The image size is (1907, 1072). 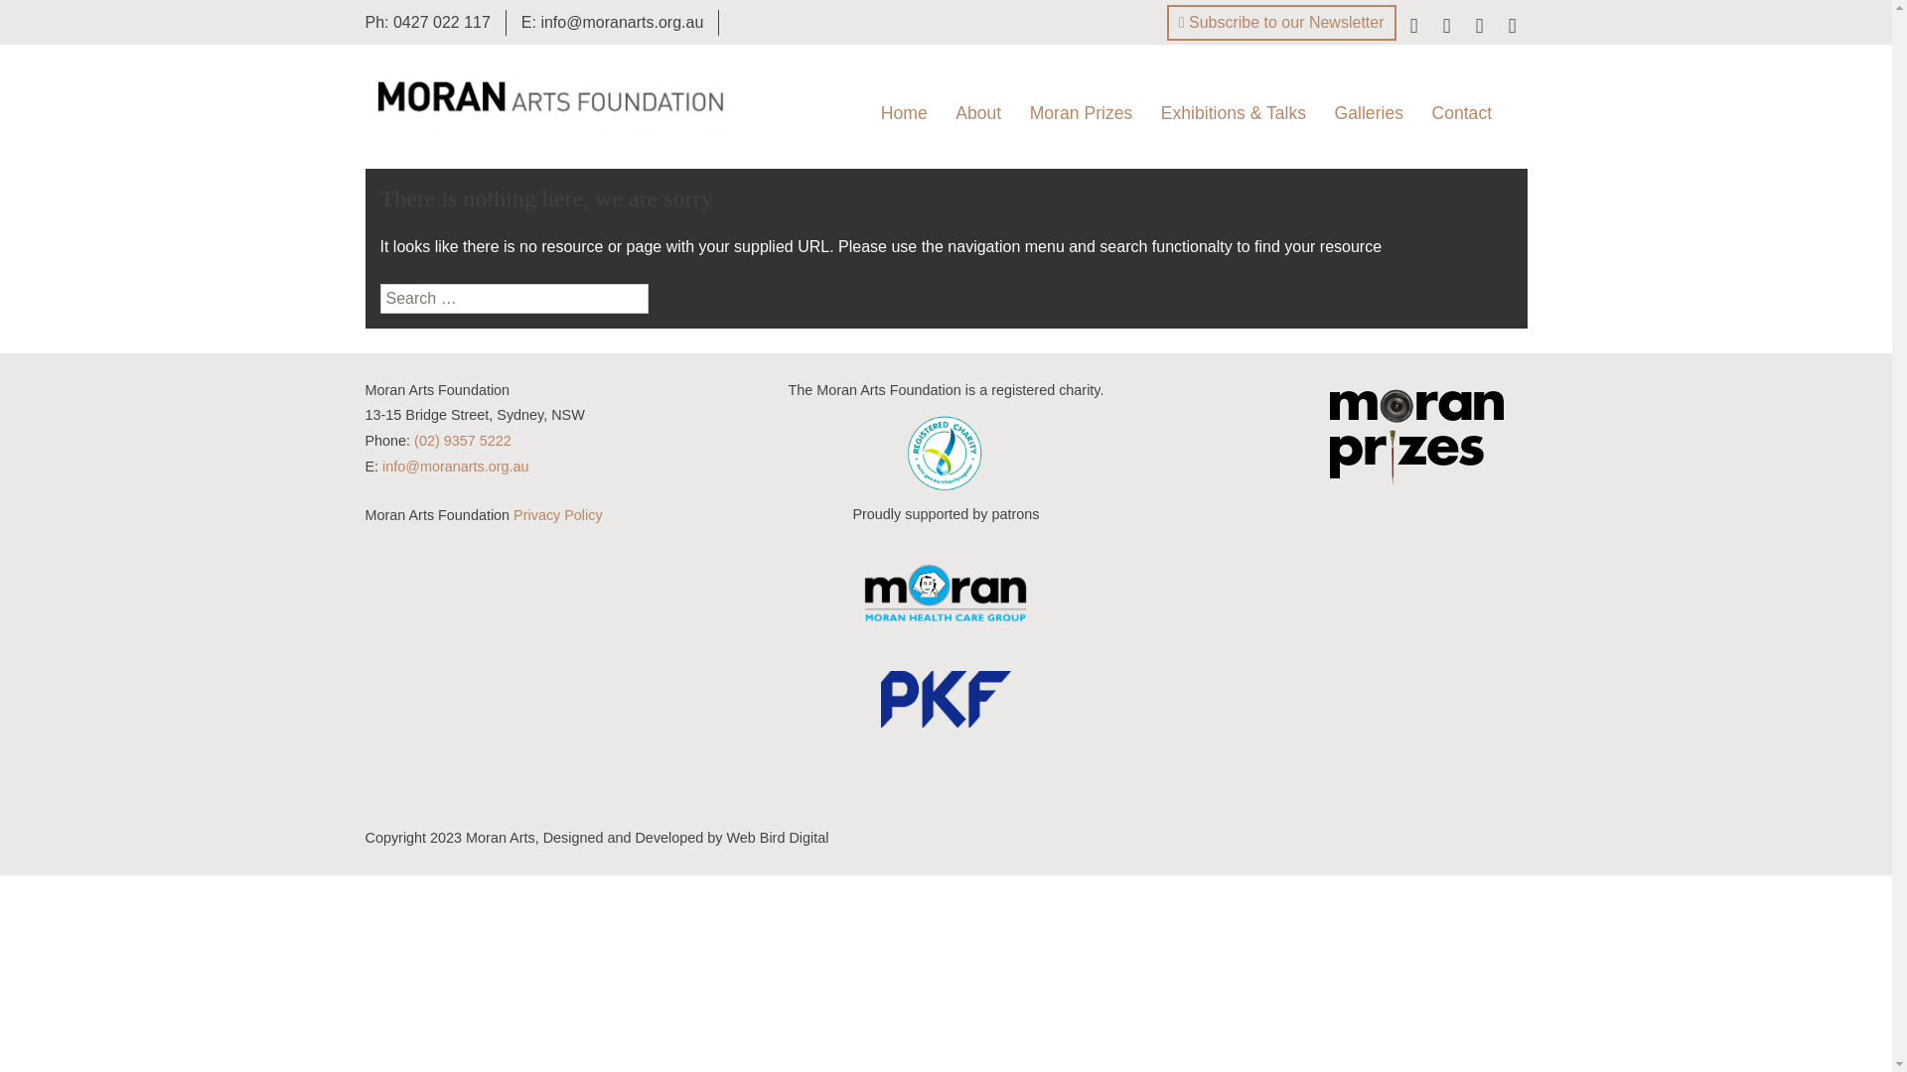 I want to click on Search, so click(x=50, y=21).